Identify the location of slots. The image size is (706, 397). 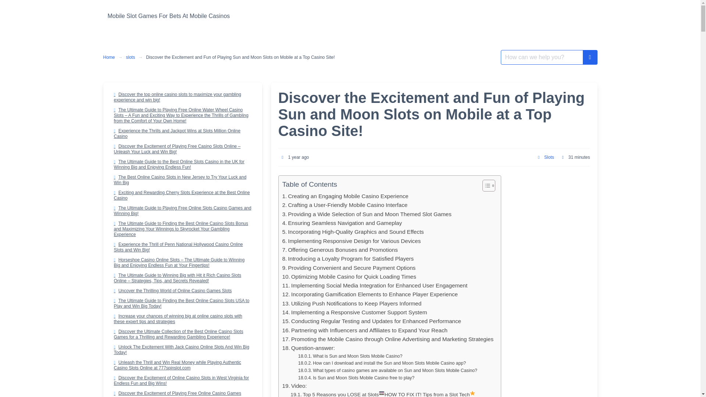
(131, 57).